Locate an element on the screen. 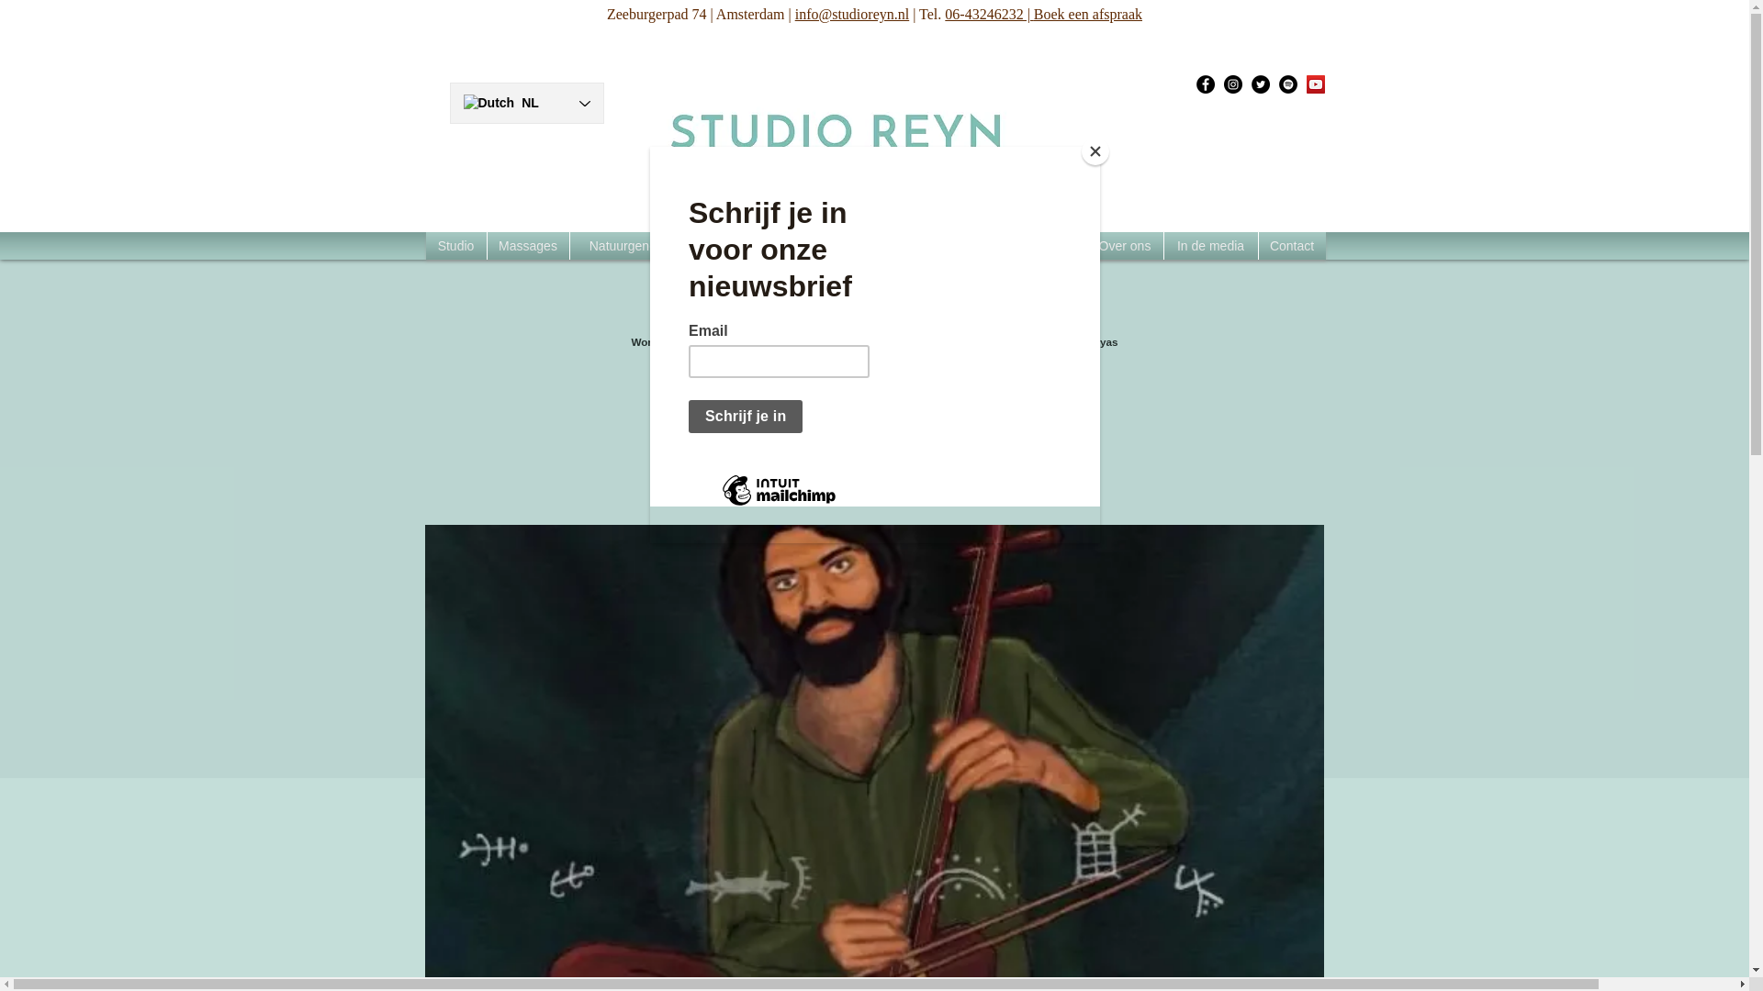 Image resolution: width=1763 pixels, height=991 pixels. Studio is located at coordinates (455, 245).